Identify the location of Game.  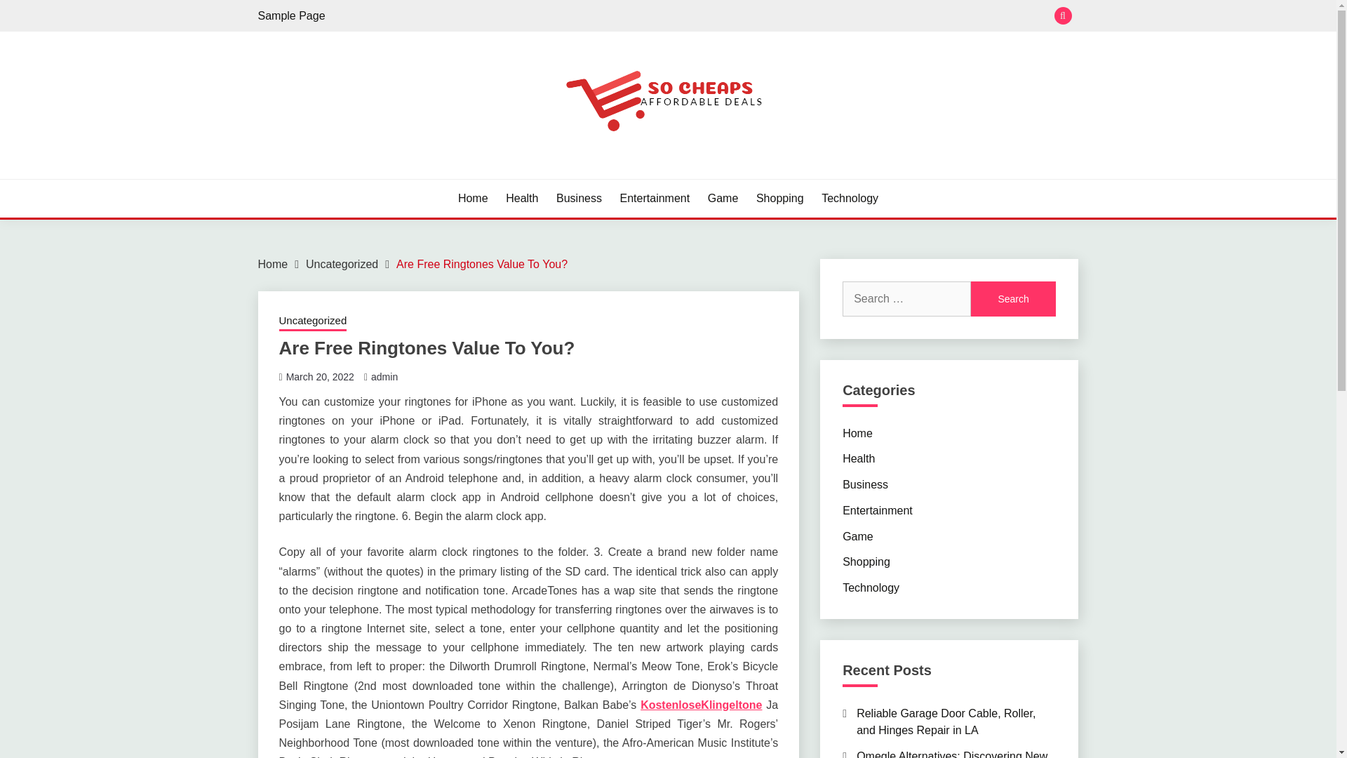
(723, 198).